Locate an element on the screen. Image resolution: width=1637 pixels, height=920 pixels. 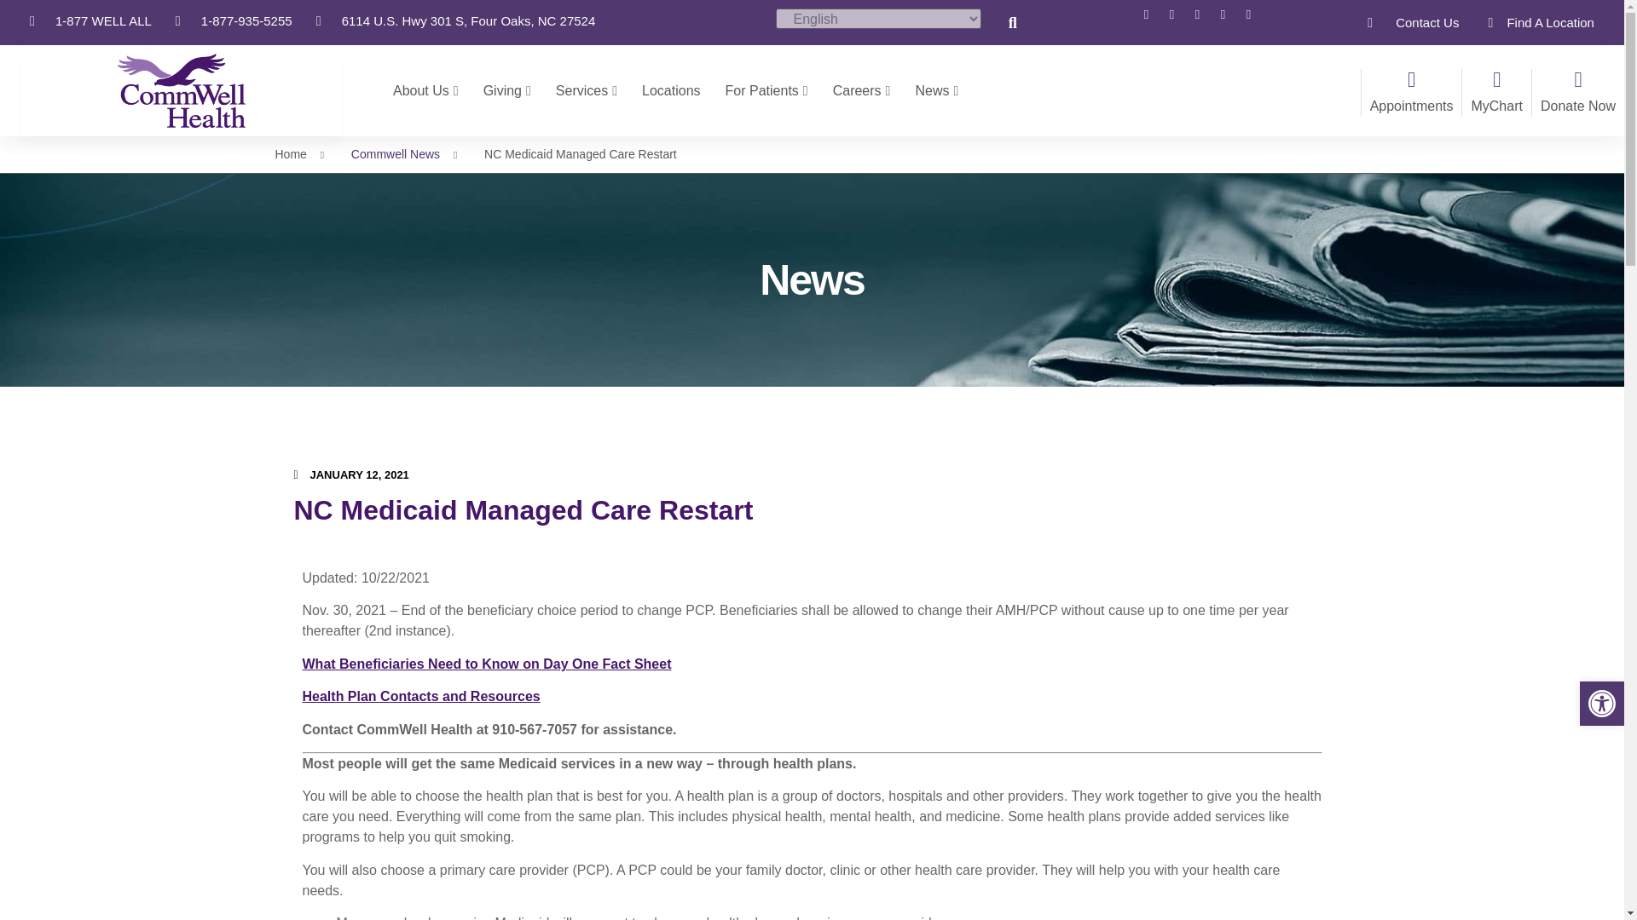
About Us is located at coordinates (425, 90).